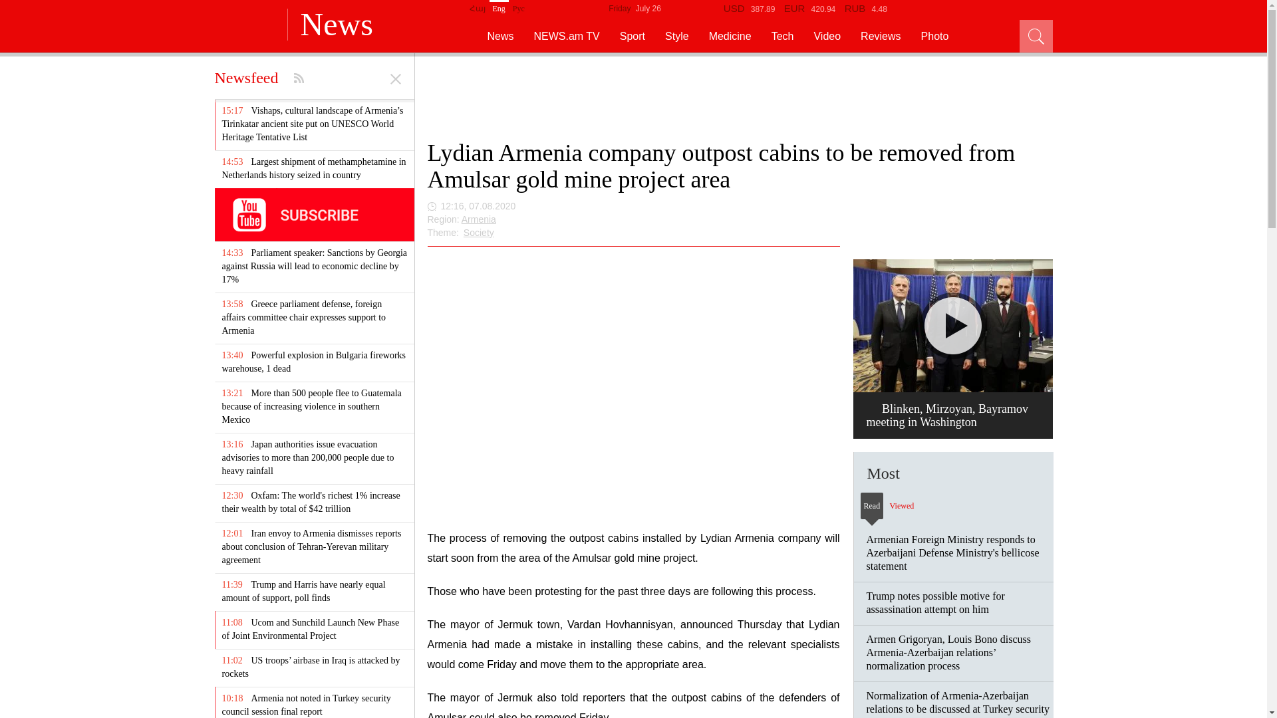  What do you see at coordinates (881, 36) in the screenshot?
I see `Reviews` at bounding box center [881, 36].